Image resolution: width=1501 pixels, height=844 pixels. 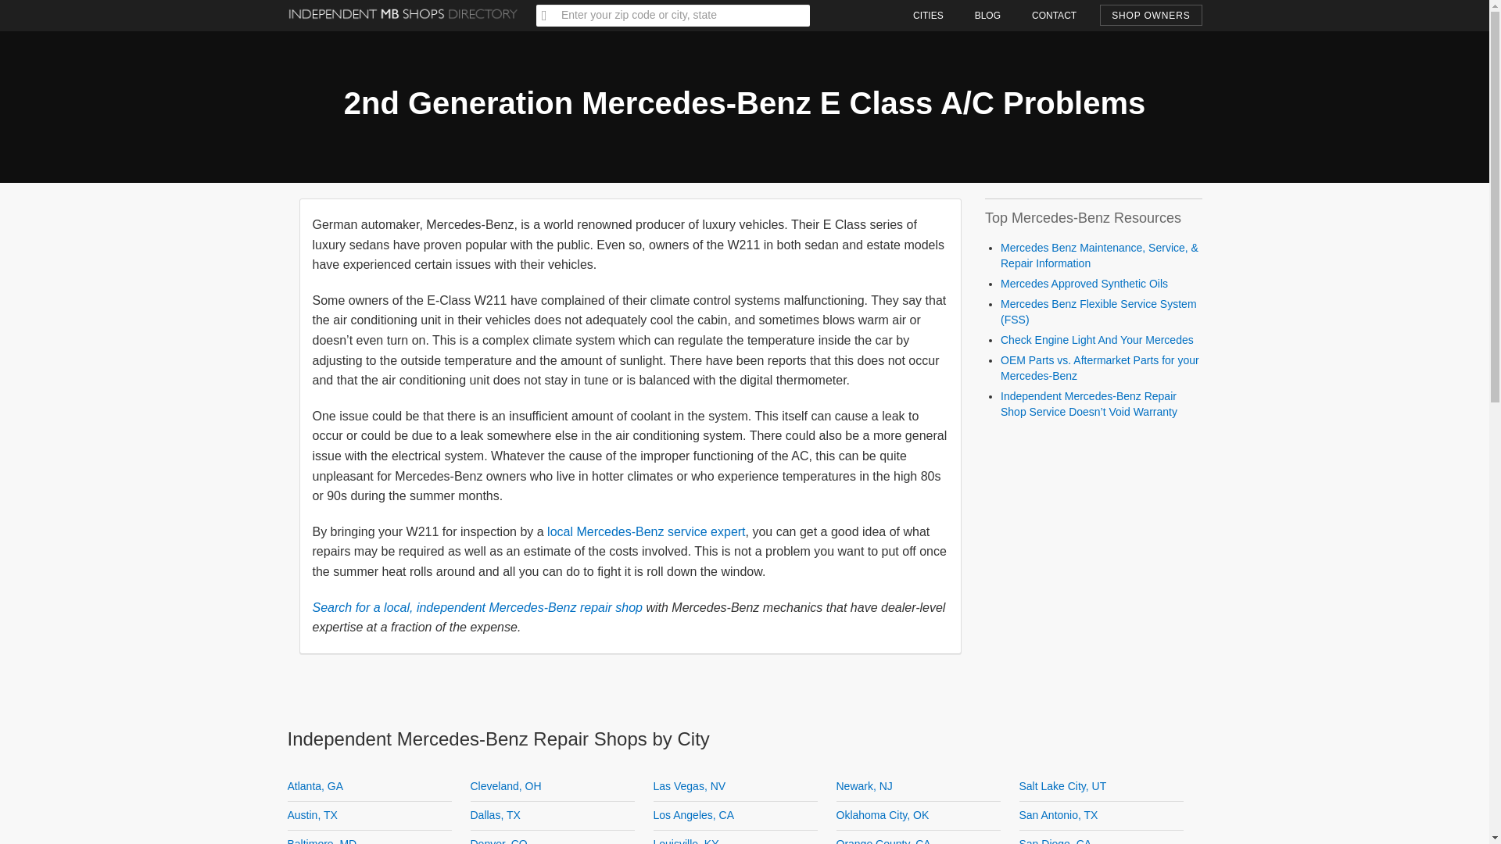 I want to click on Dallas, TX, so click(x=496, y=814).